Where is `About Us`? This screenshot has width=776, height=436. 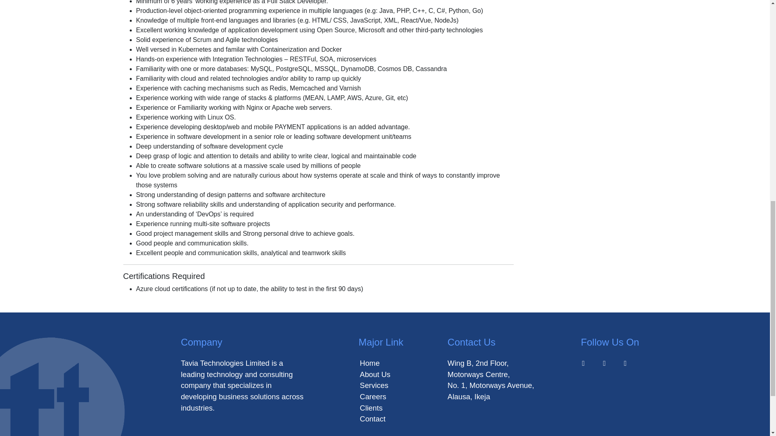
About Us is located at coordinates (375, 374).